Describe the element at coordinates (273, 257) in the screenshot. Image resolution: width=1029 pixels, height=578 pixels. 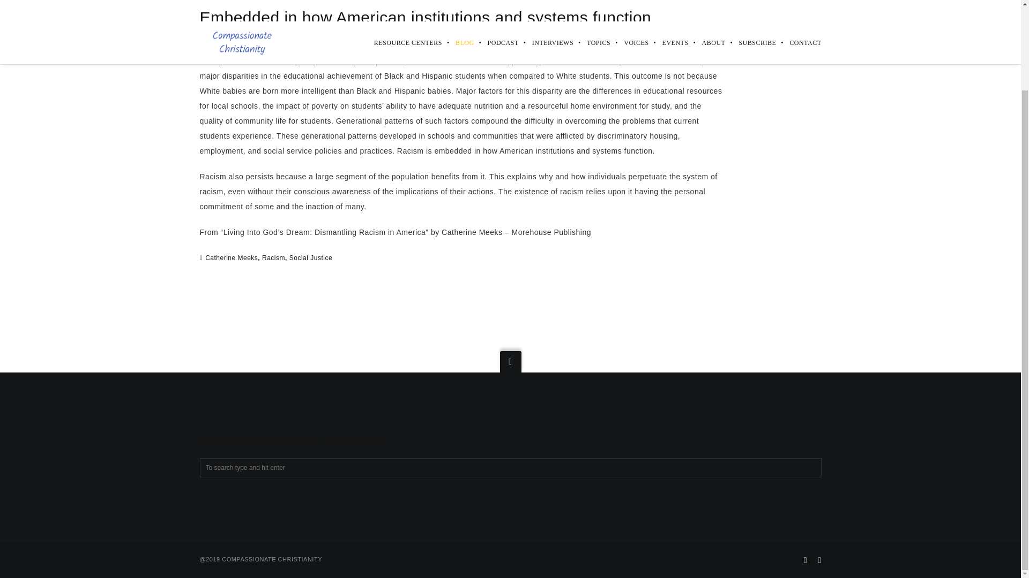
I see `Racism` at that location.